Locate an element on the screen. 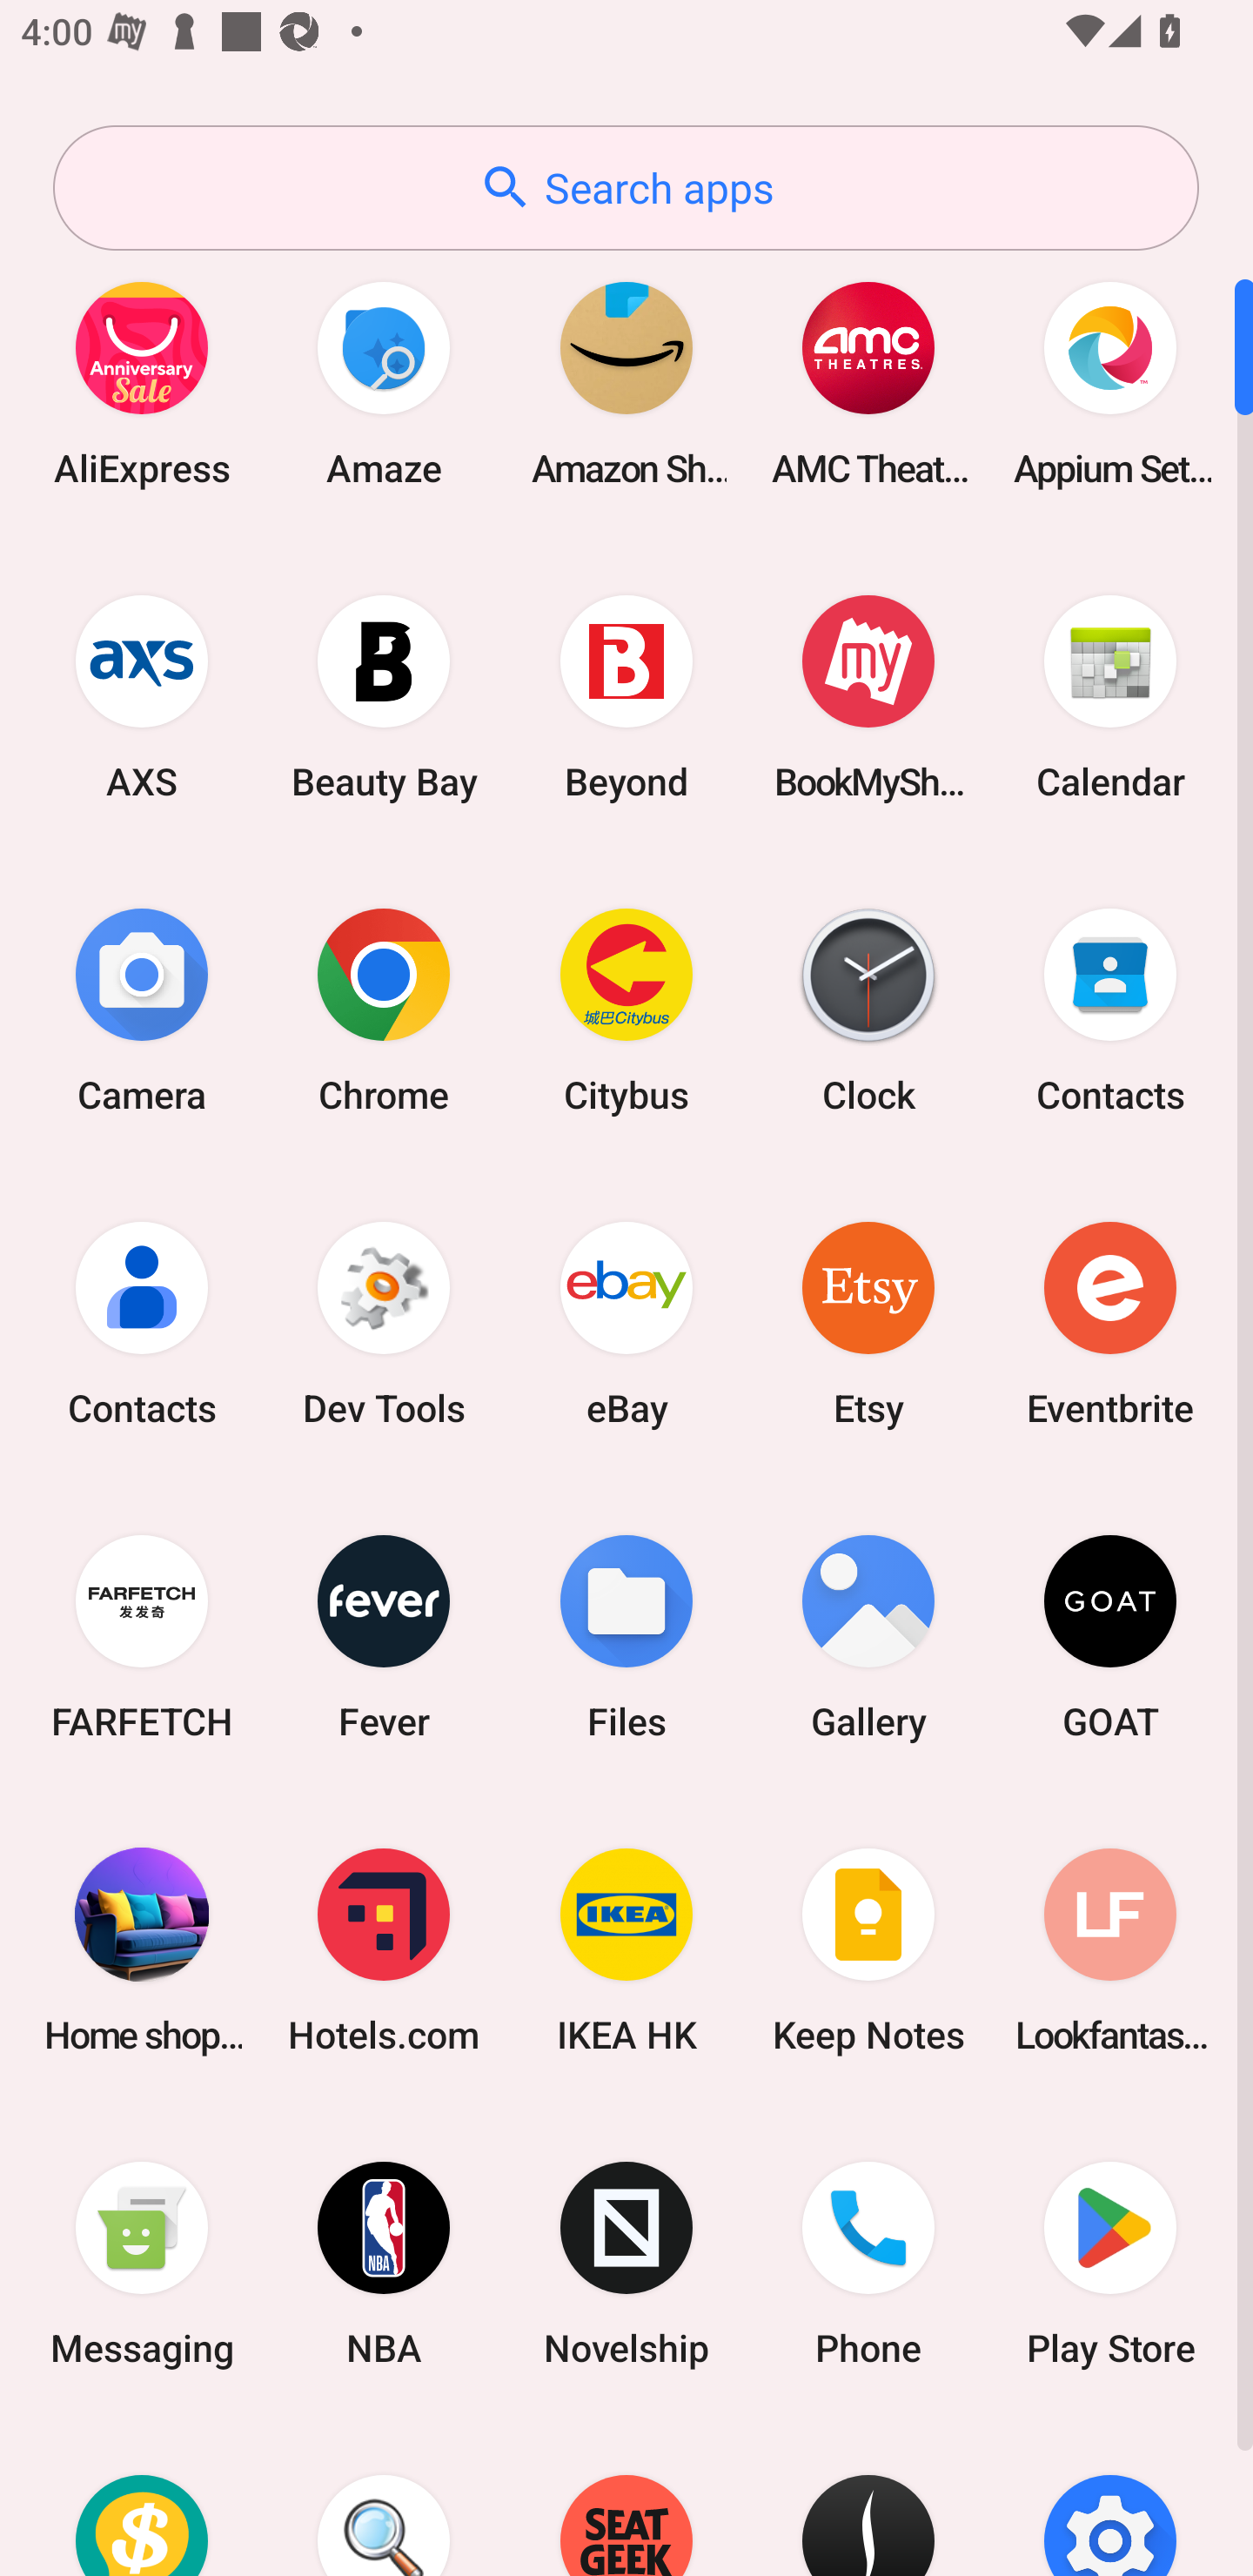  Beyond is located at coordinates (626, 696).